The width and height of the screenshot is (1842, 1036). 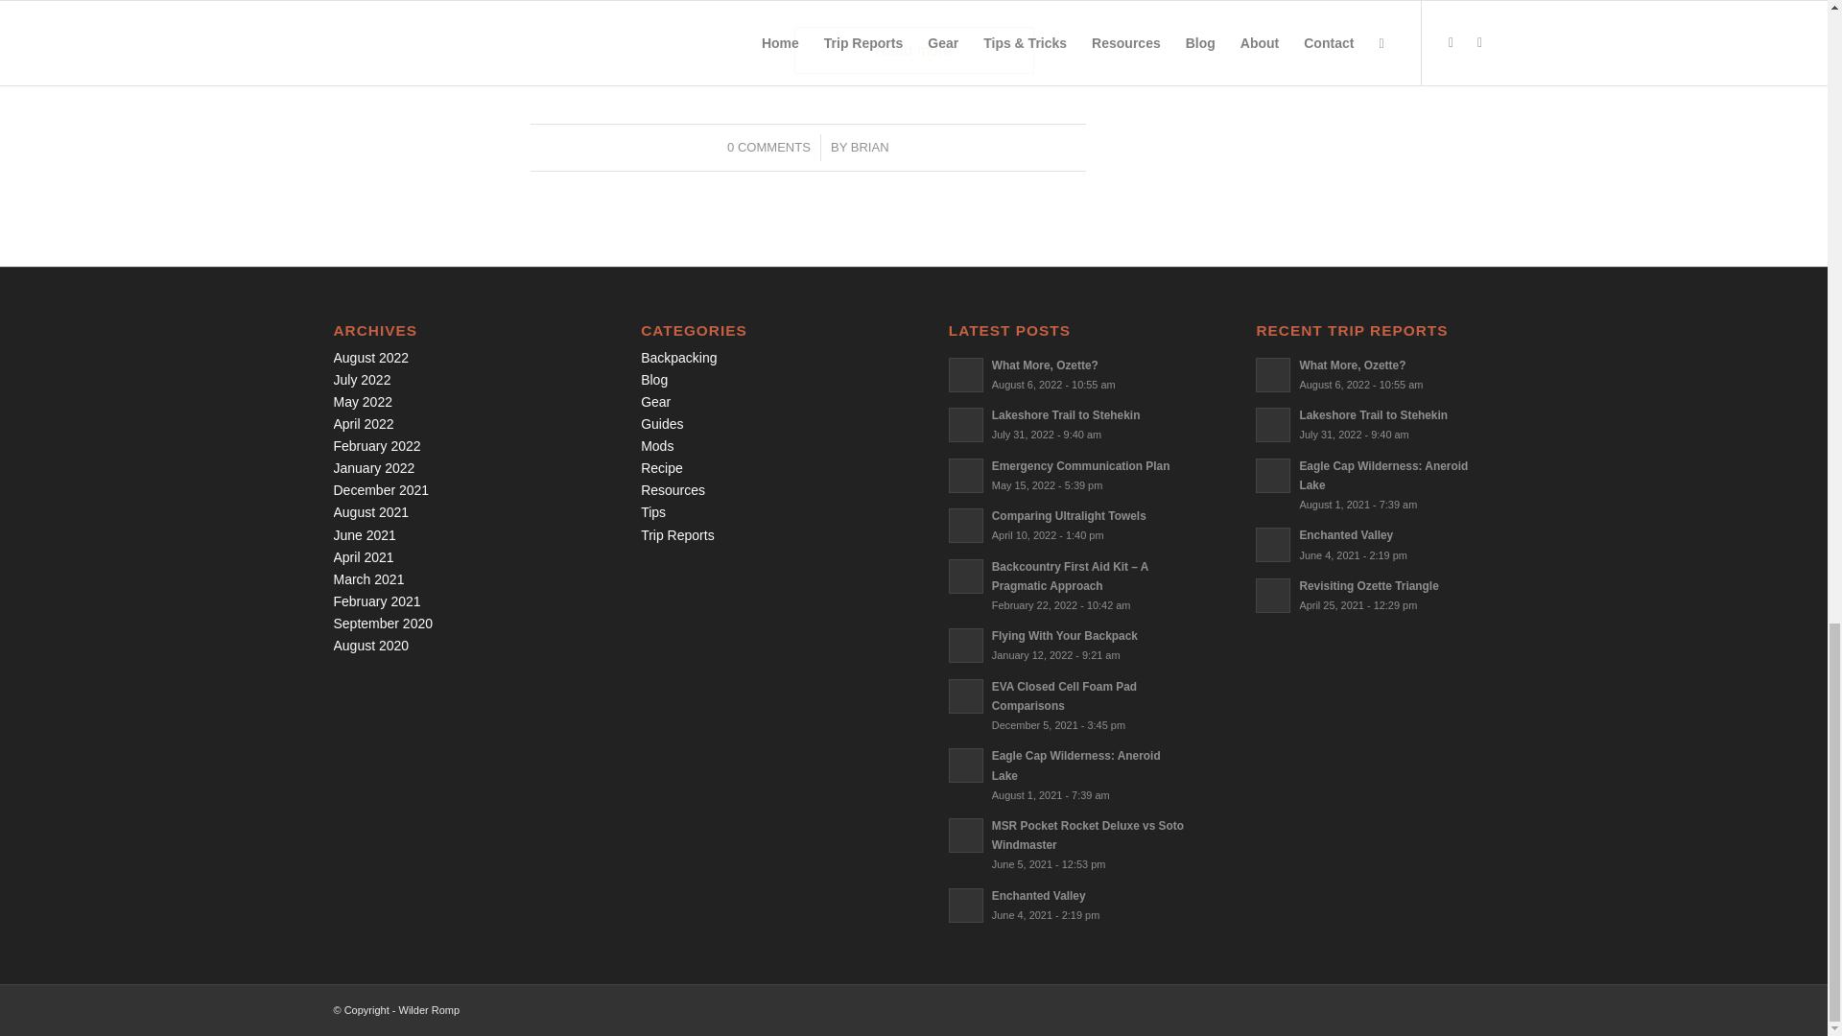 I want to click on August 2022, so click(x=370, y=358).